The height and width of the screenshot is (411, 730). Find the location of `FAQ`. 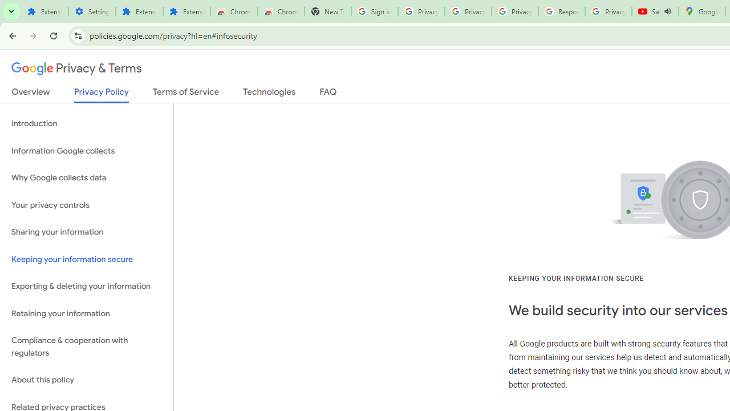

FAQ is located at coordinates (328, 94).